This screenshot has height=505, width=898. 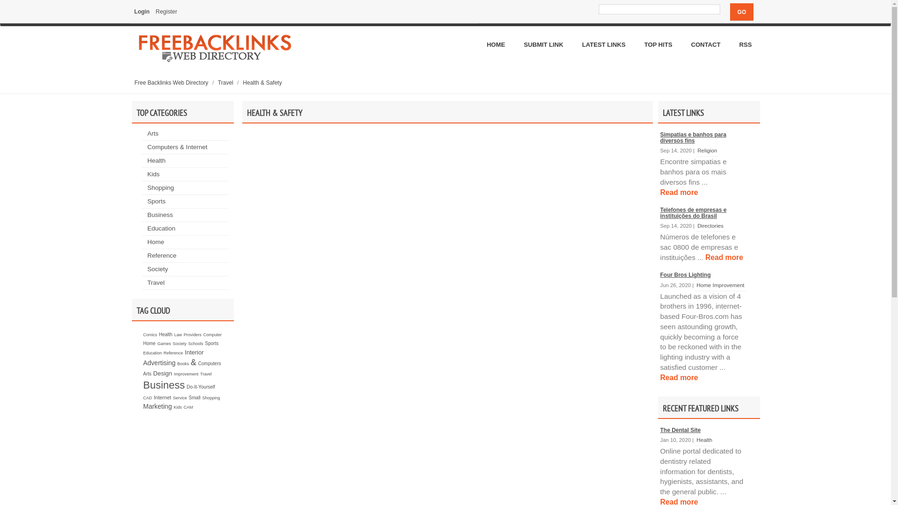 What do you see at coordinates (183, 364) in the screenshot?
I see `Books` at bounding box center [183, 364].